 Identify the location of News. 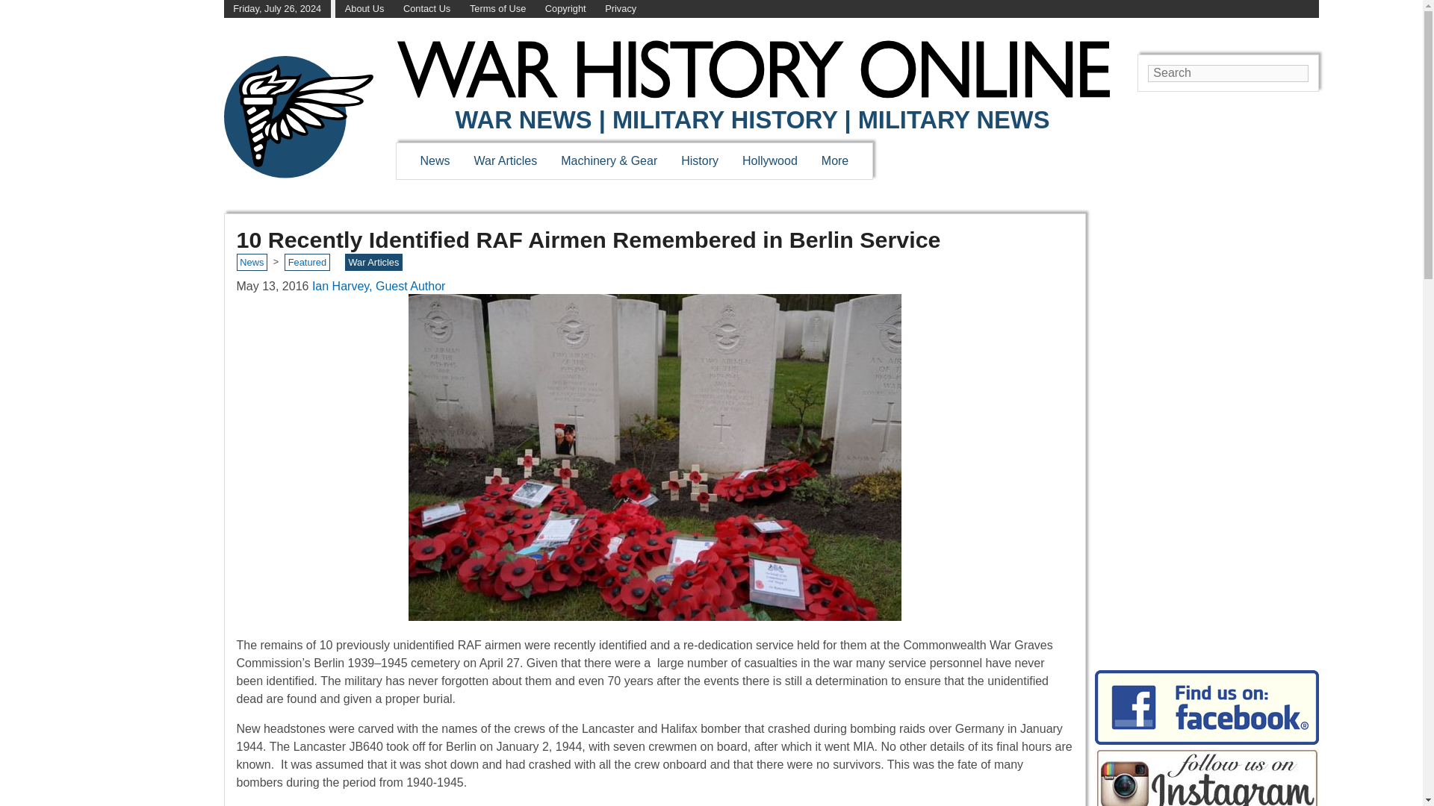
(435, 160).